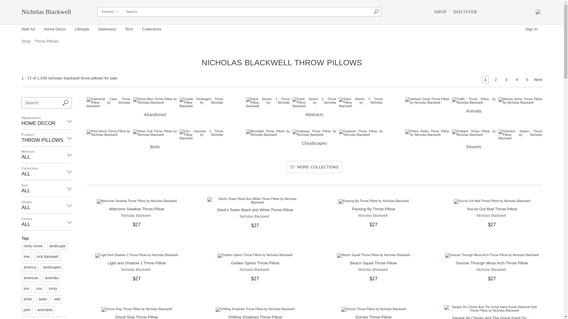  Describe the element at coordinates (47, 172) in the screenshot. I see `Collection ALL` at that location.